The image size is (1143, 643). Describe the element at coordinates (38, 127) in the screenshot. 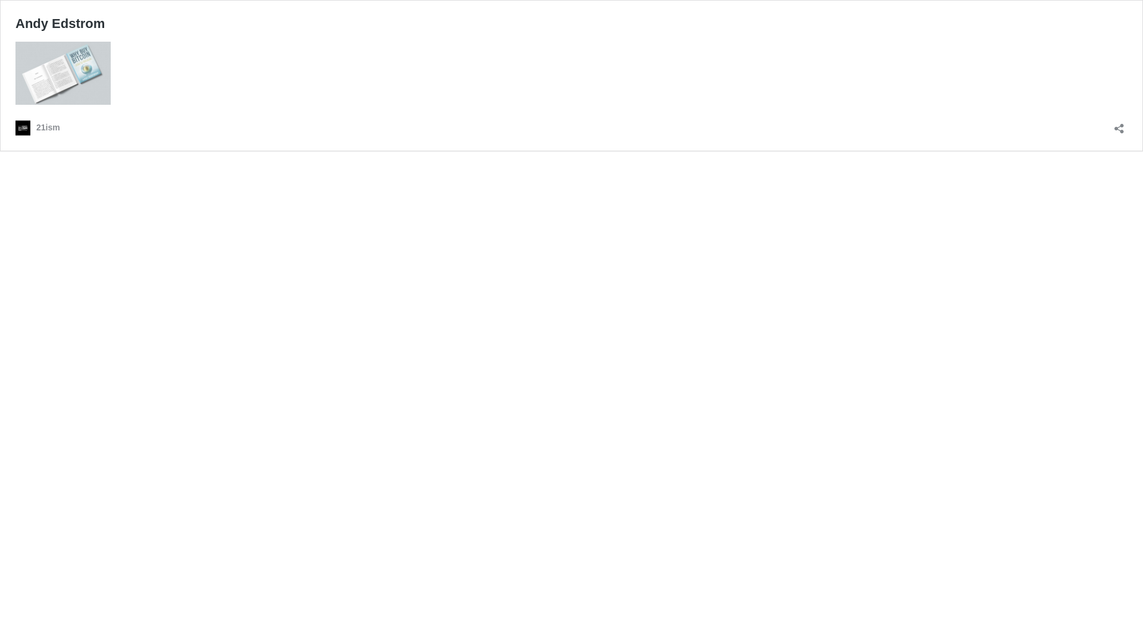

I see `21ism` at that location.